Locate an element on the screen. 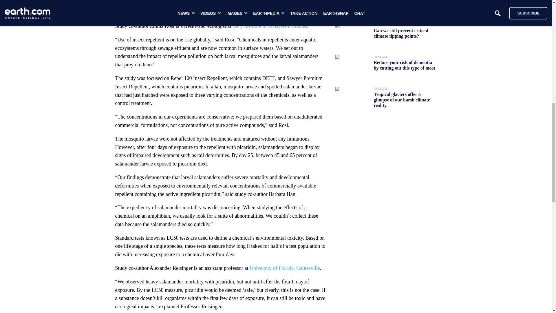 The width and height of the screenshot is (556, 313). Cary Institute of Ecosystem Studies is located at coordinates (270, 26).